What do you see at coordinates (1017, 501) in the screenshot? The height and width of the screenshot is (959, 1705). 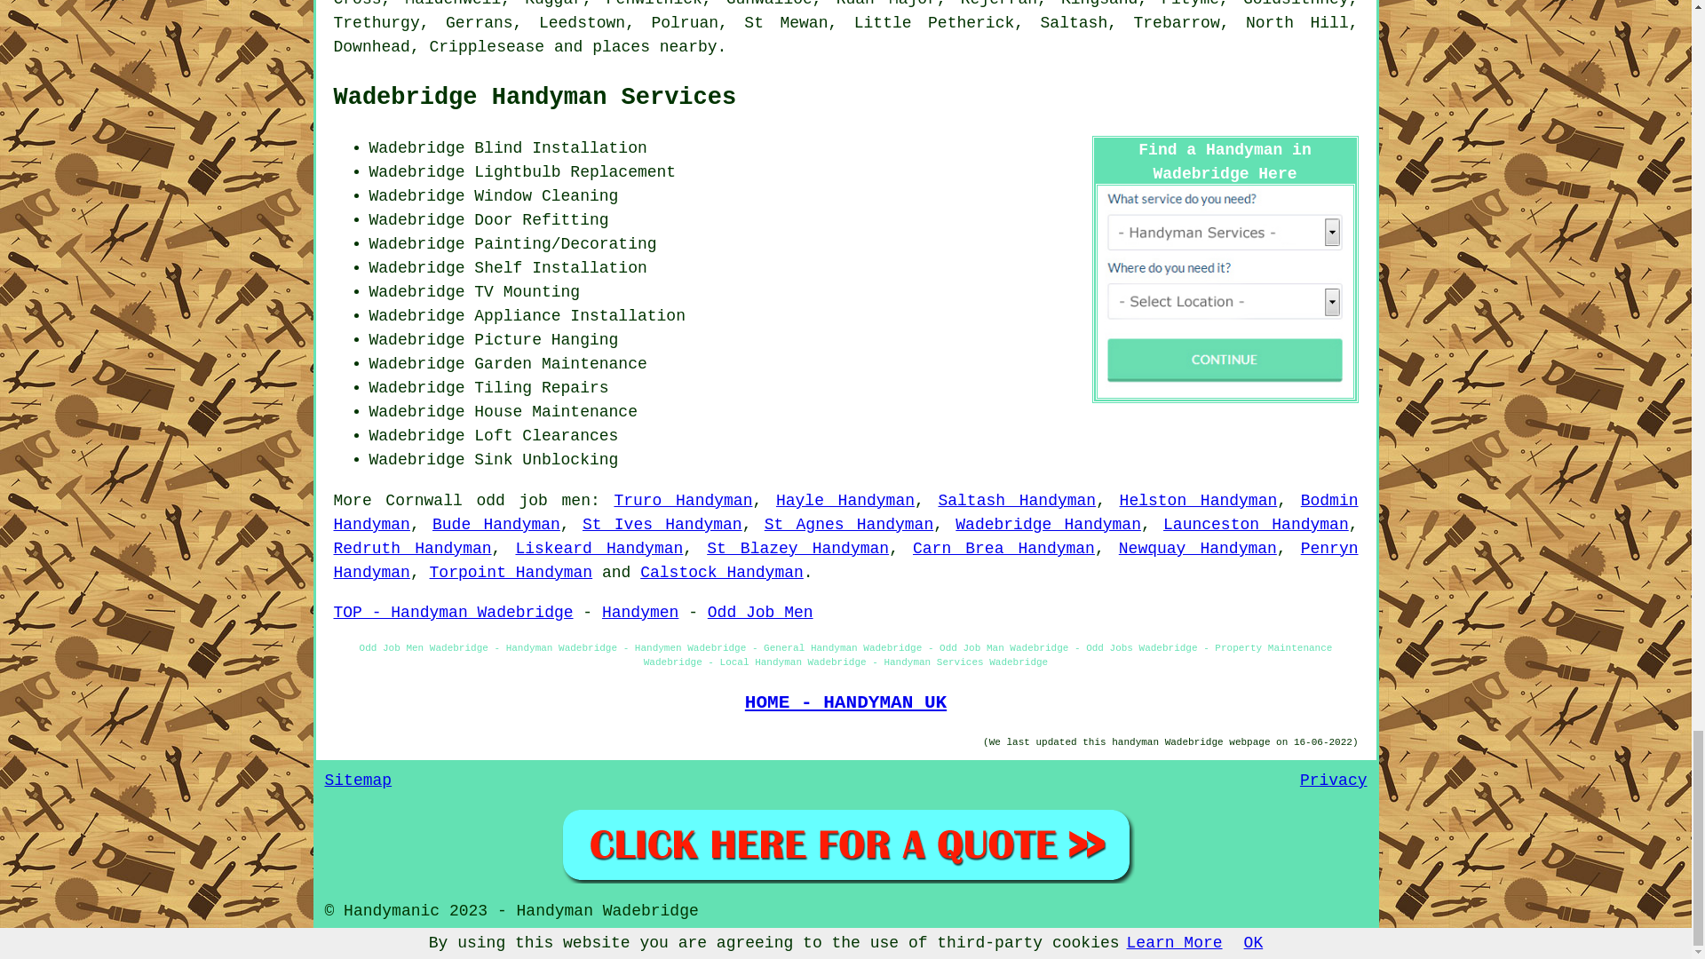 I see `Saltash Handyman` at bounding box center [1017, 501].